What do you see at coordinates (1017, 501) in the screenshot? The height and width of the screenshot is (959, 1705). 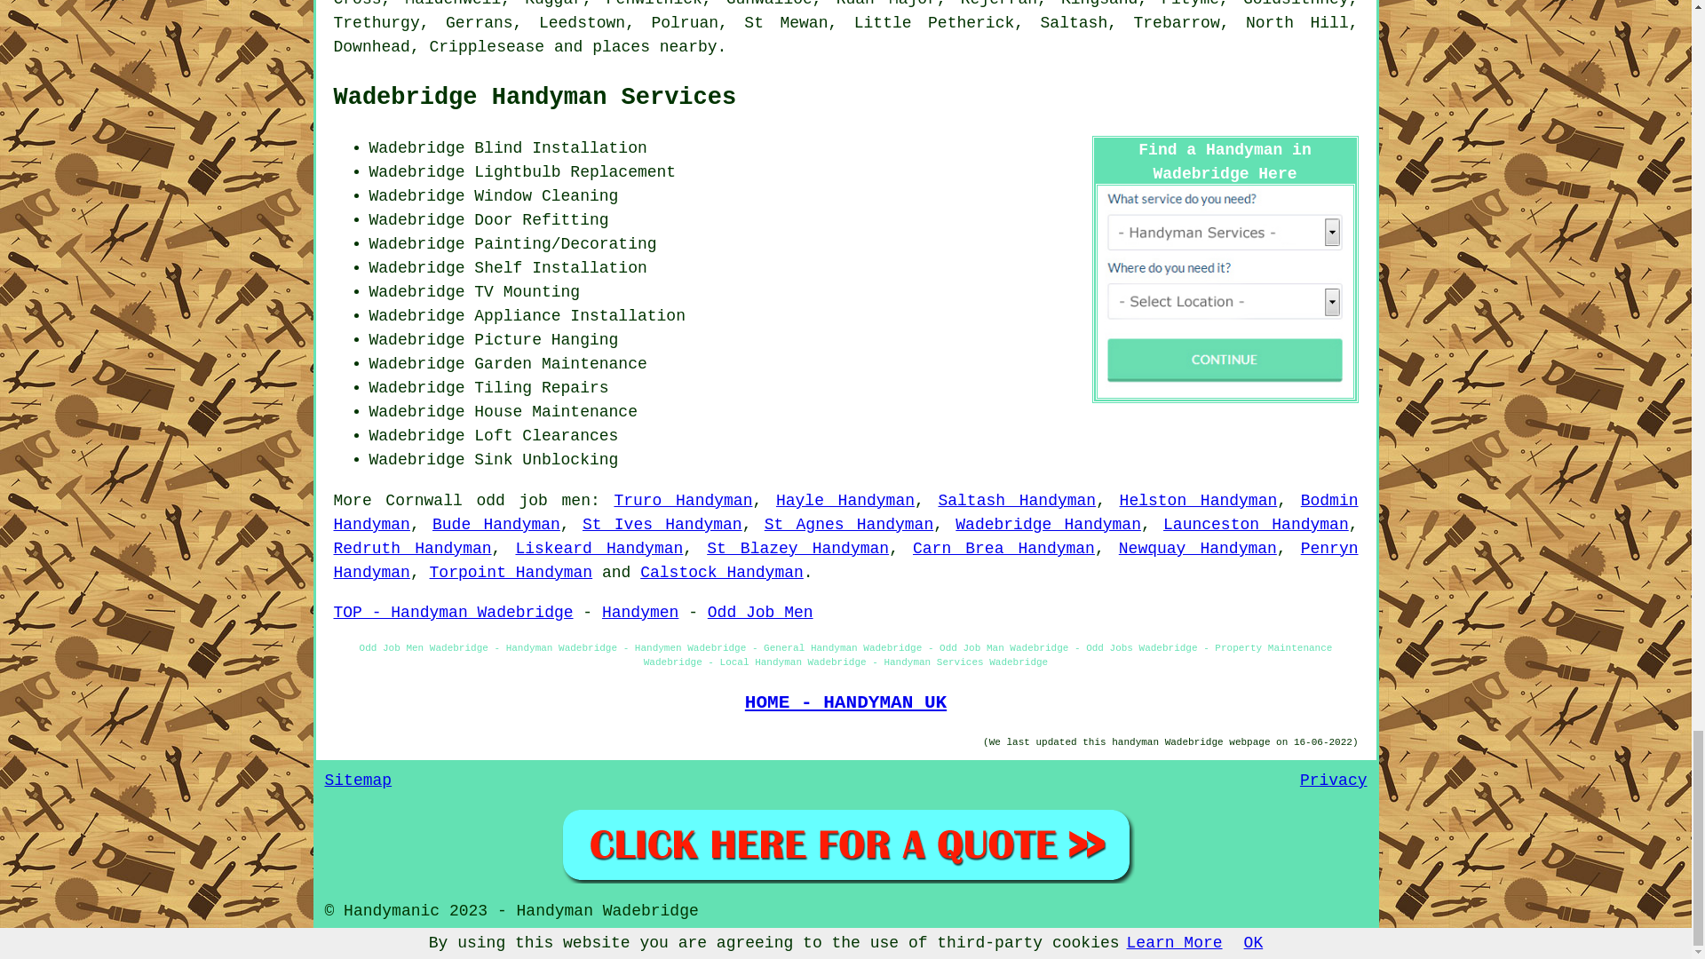 I see `Saltash Handyman` at bounding box center [1017, 501].